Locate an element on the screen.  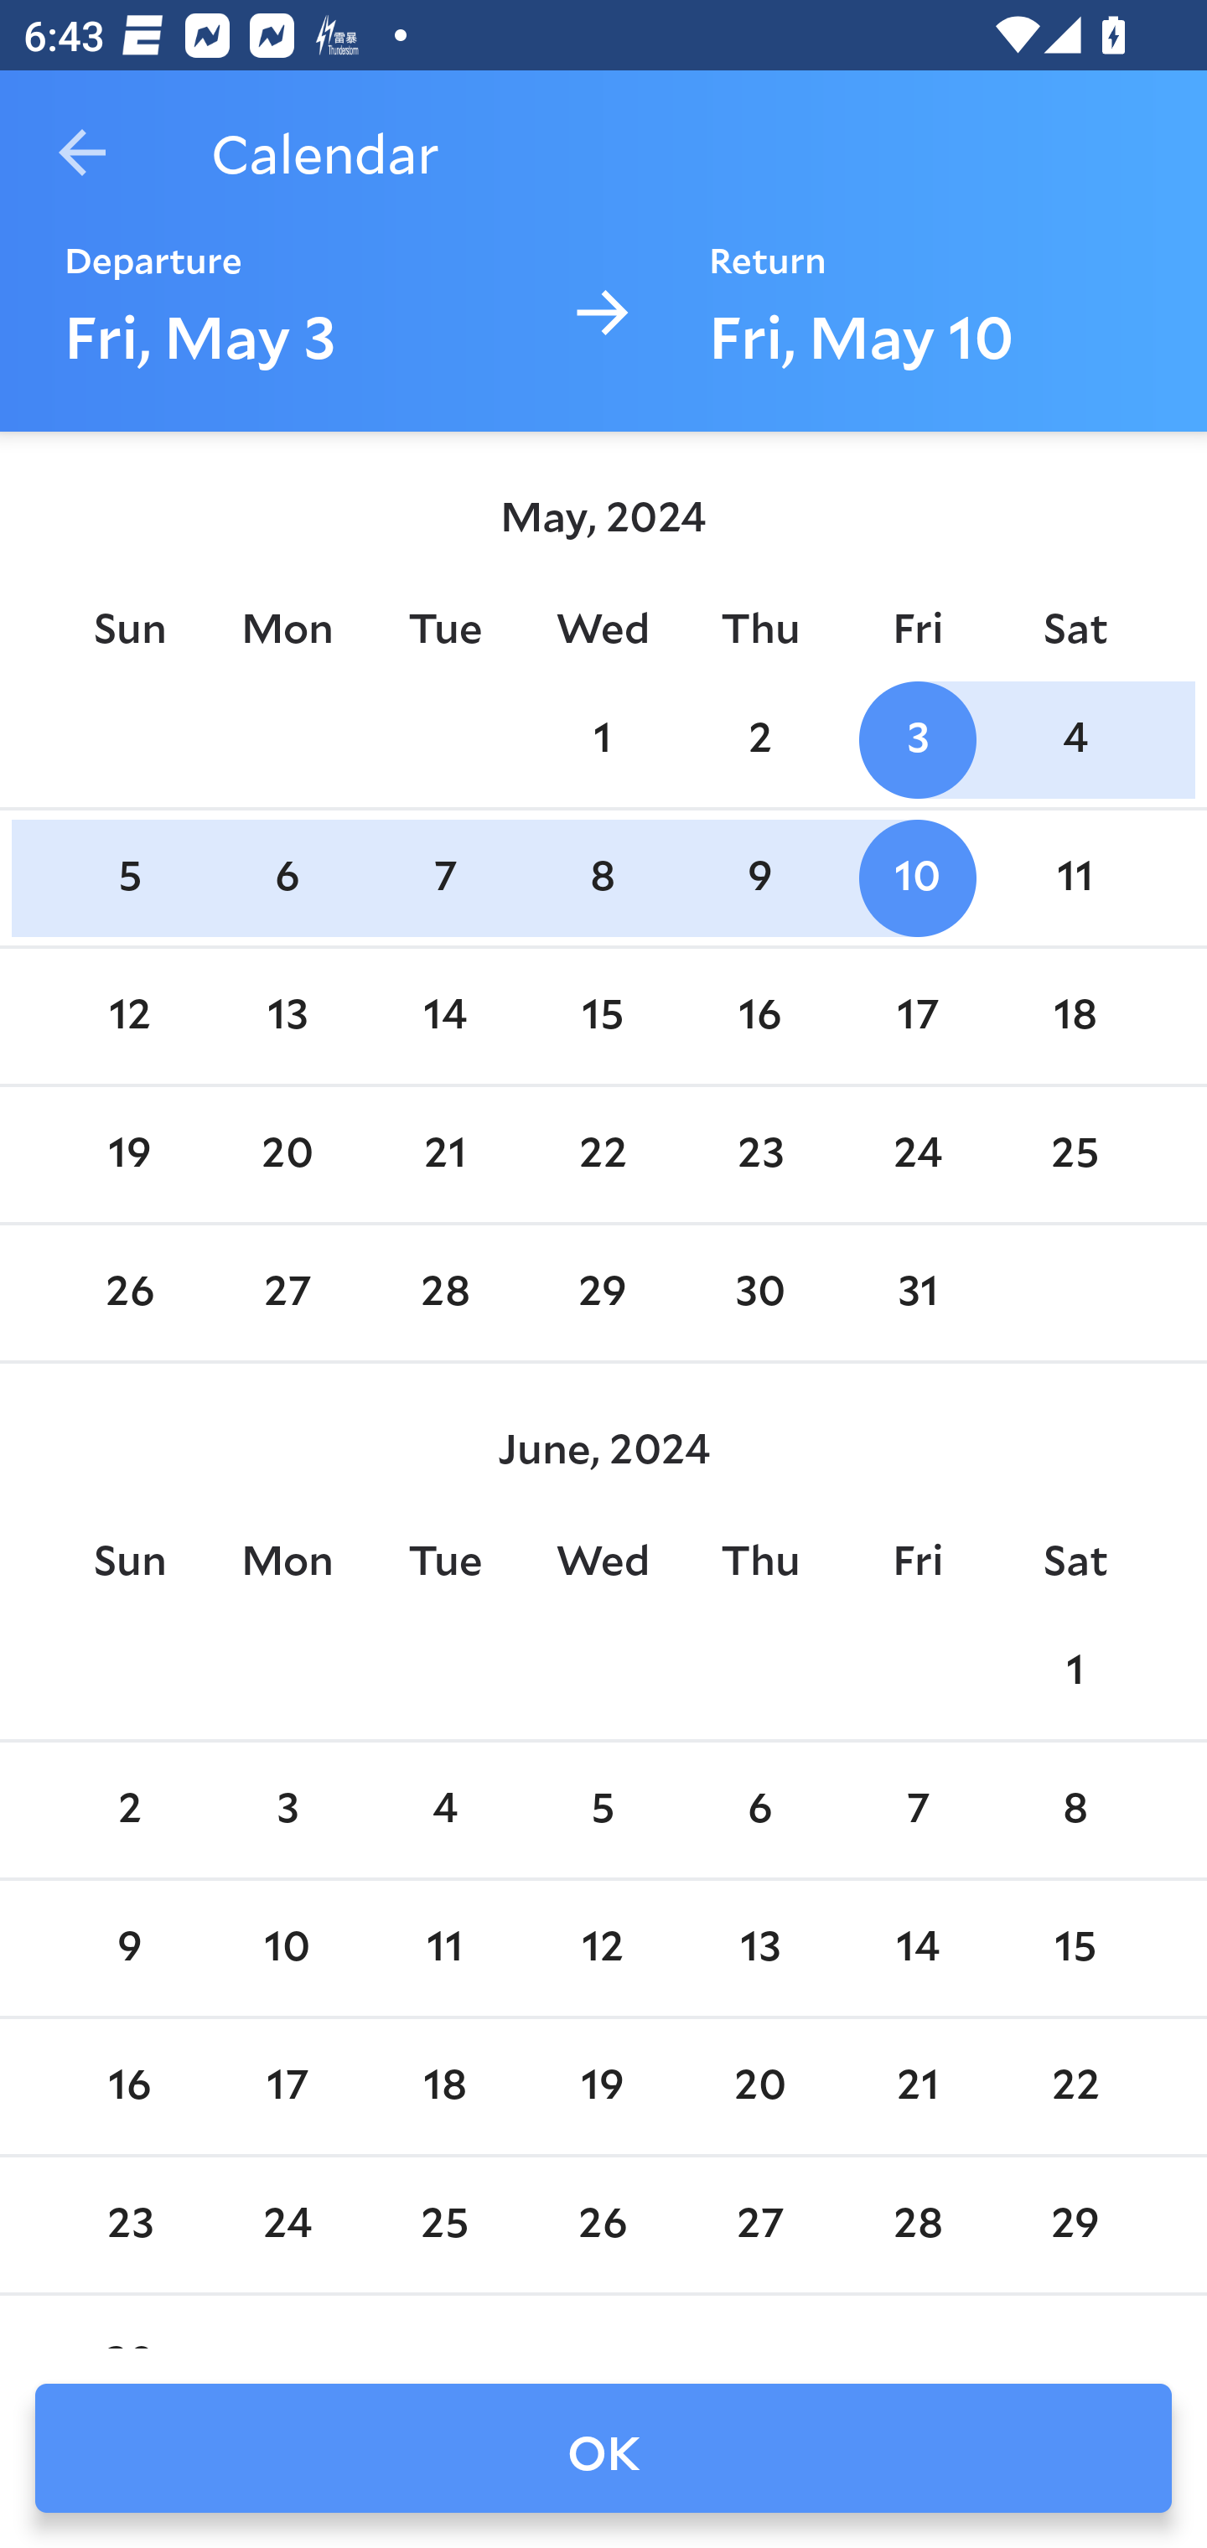
9 is located at coordinates (759, 878).